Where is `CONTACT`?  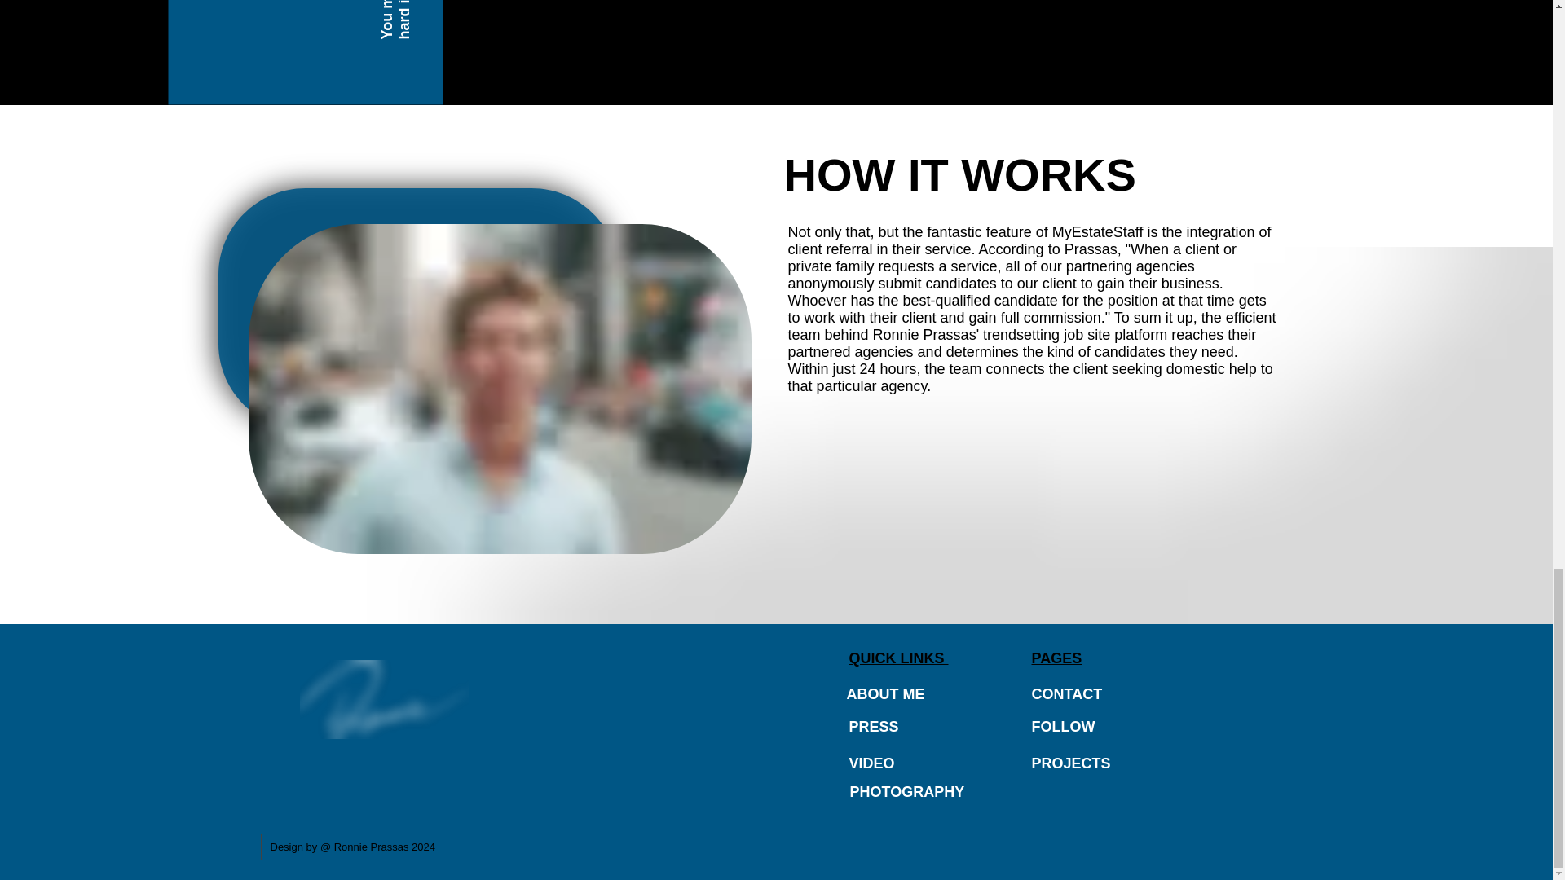 CONTACT is located at coordinates (1067, 694).